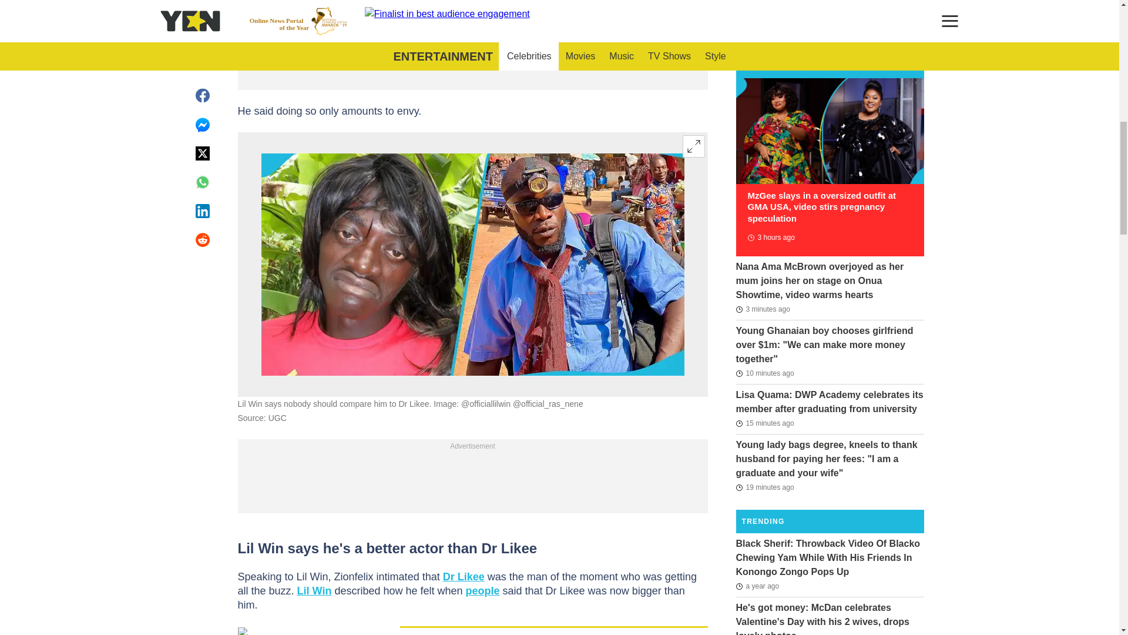  I want to click on 2024-08-19T09:02:48Z, so click(770, 238).